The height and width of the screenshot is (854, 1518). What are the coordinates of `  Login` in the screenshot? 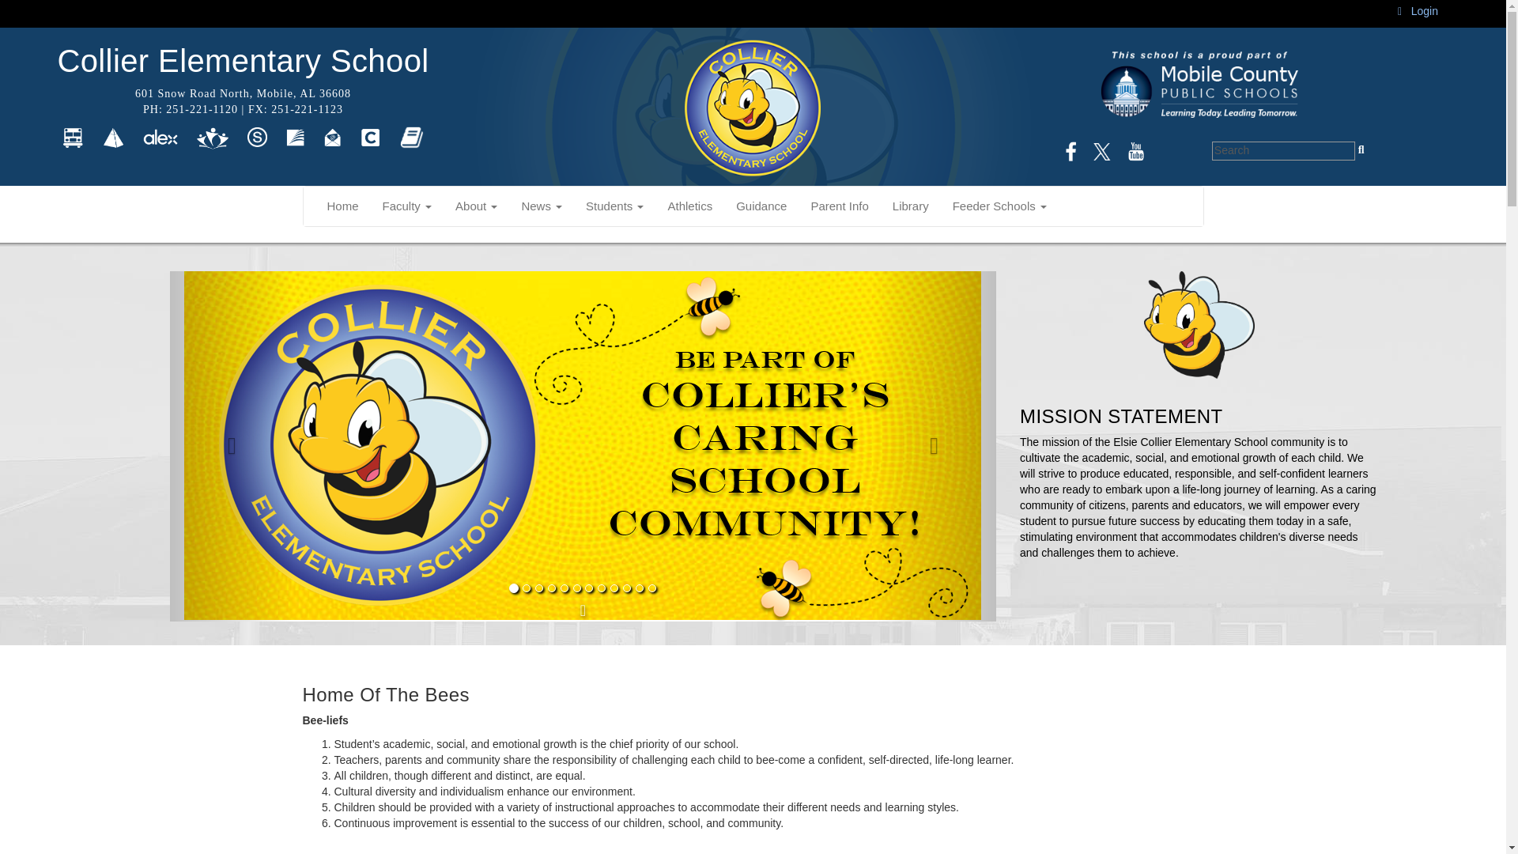 It's located at (1418, 11).